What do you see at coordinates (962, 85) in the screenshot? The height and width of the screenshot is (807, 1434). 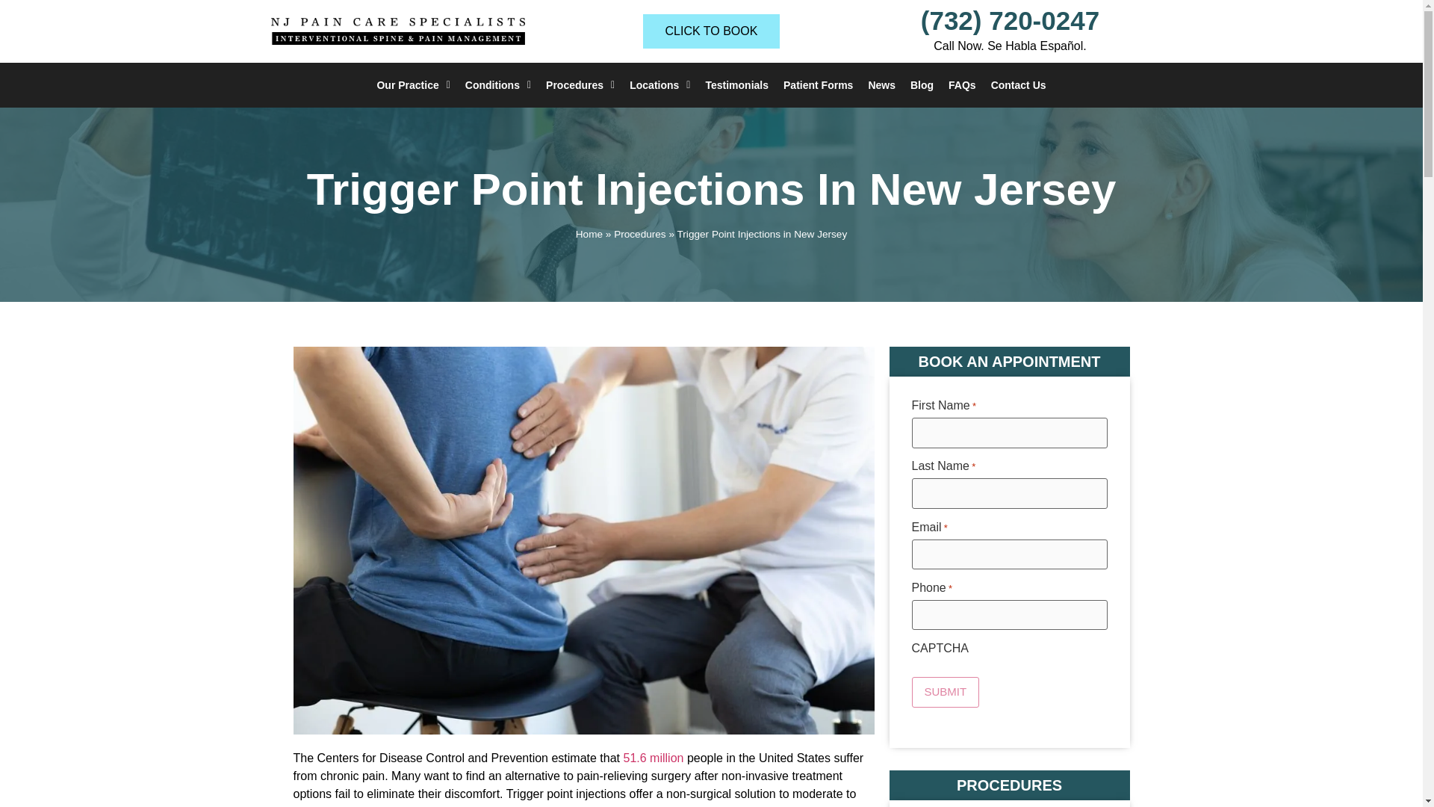 I see `FAQs` at bounding box center [962, 85].